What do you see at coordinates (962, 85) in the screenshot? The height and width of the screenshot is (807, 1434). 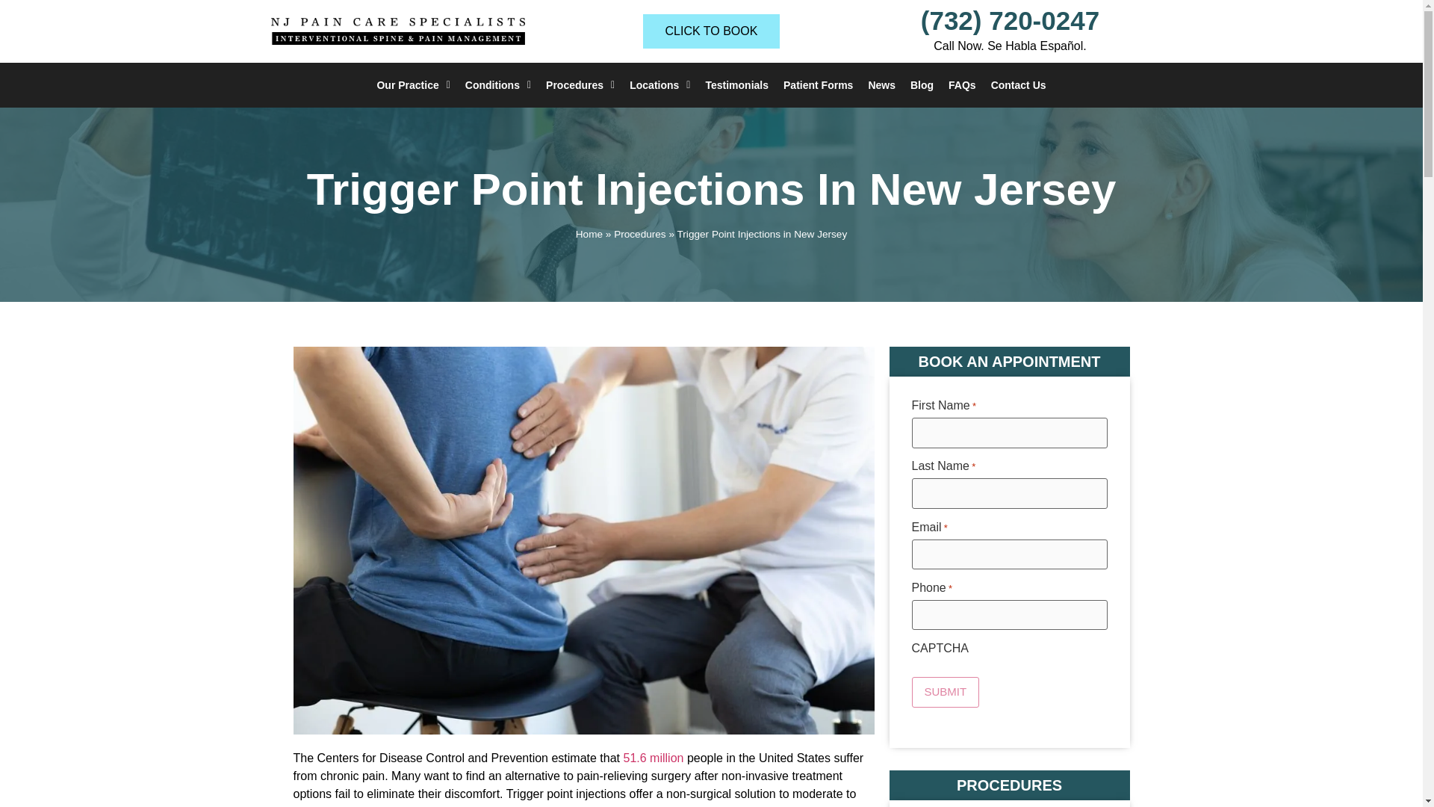 I see `FAQs` at bounding box center [962, 85].